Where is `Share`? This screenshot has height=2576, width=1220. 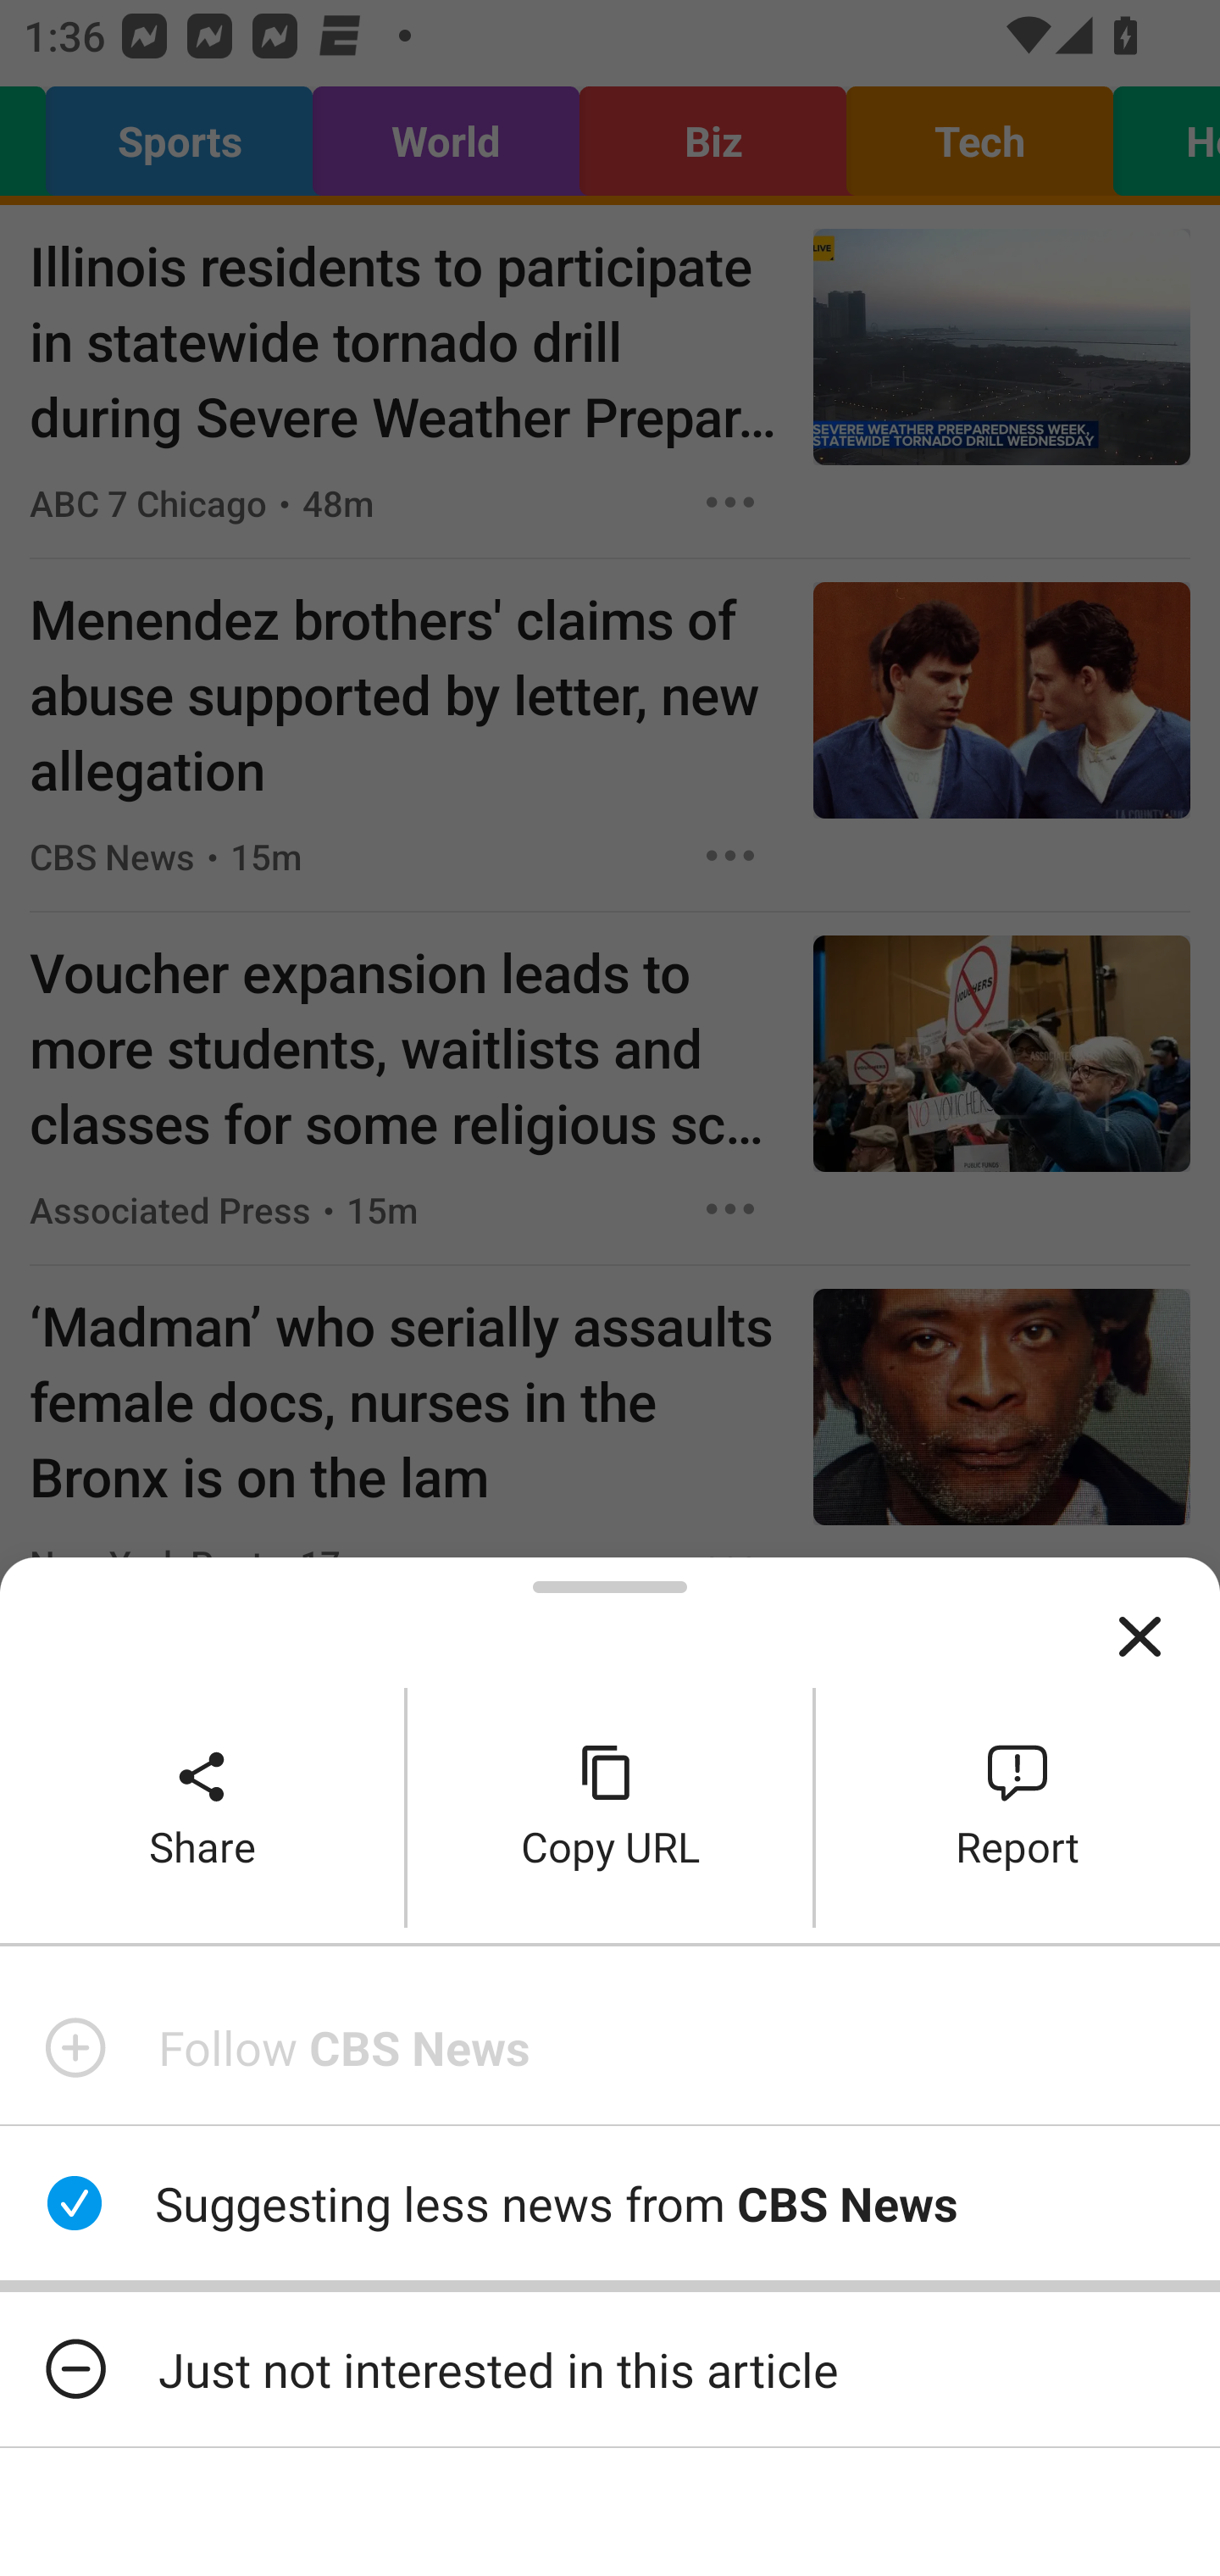
Share is located at coordinates (202, 1807).